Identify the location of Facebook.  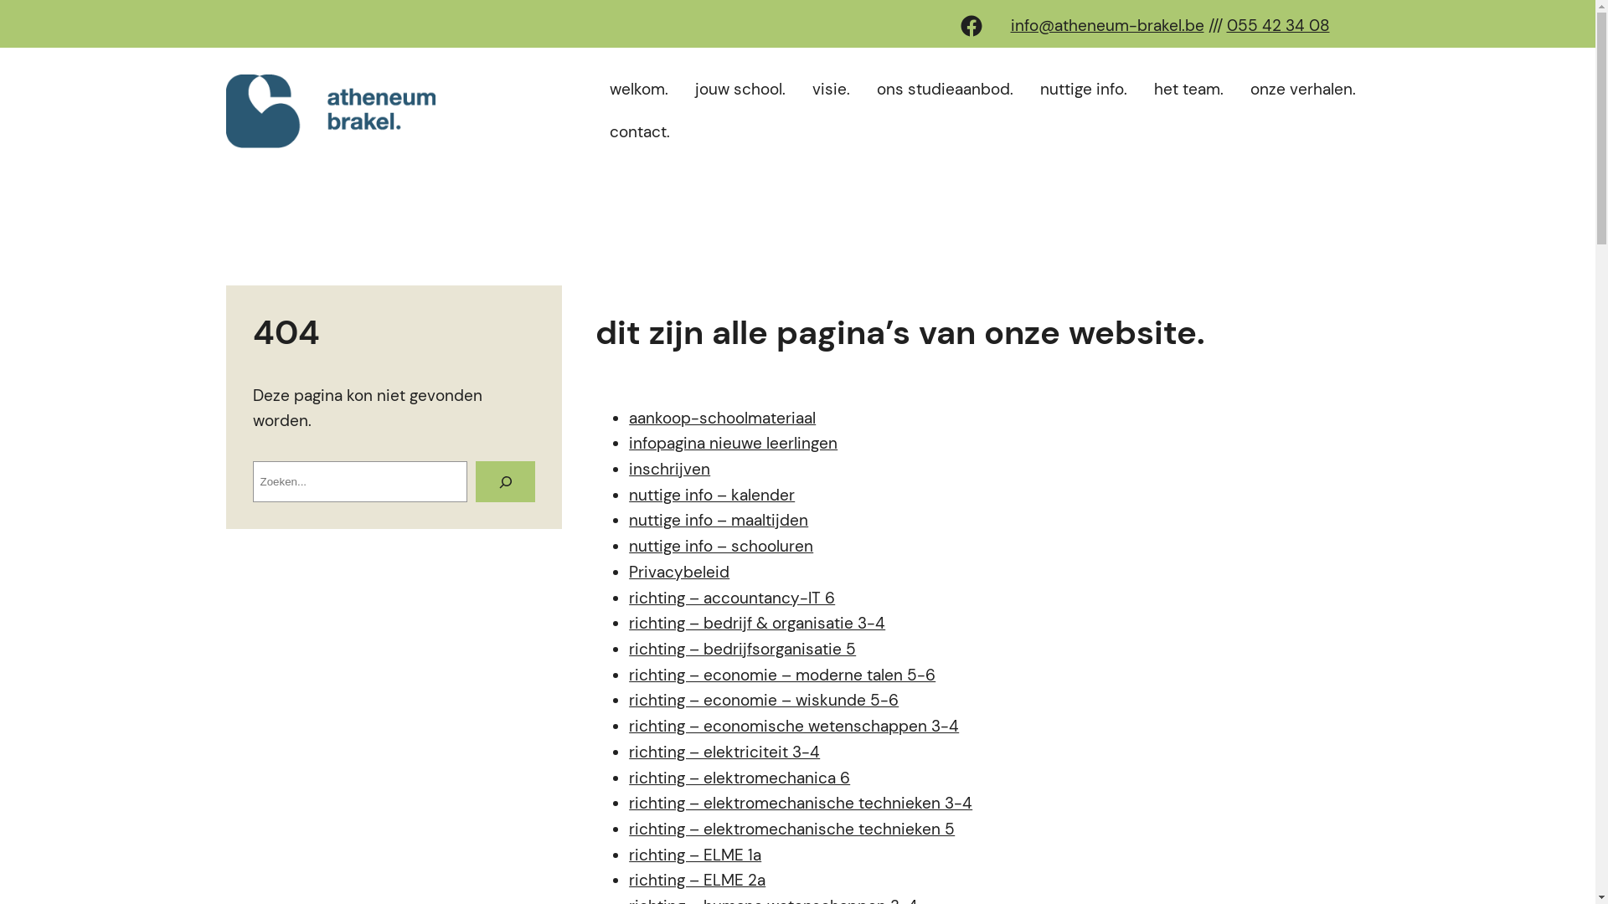
(971, 26).